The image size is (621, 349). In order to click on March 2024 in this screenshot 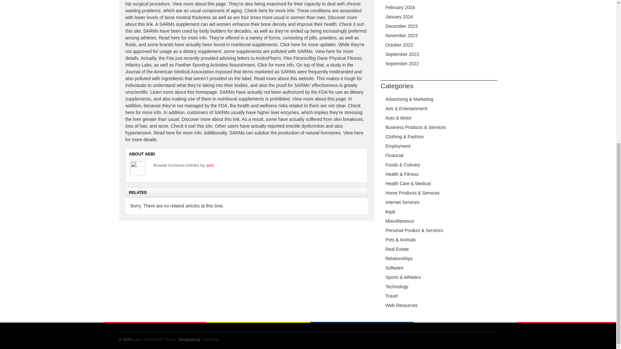, I will do `click(397, 0)`.